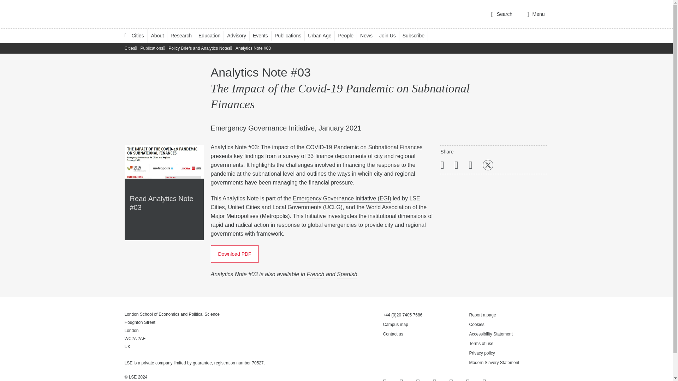  What do you see at coordinates (134, 35) in the screenshot?
I see `LSE Cities` at bounding box center [134, 35].